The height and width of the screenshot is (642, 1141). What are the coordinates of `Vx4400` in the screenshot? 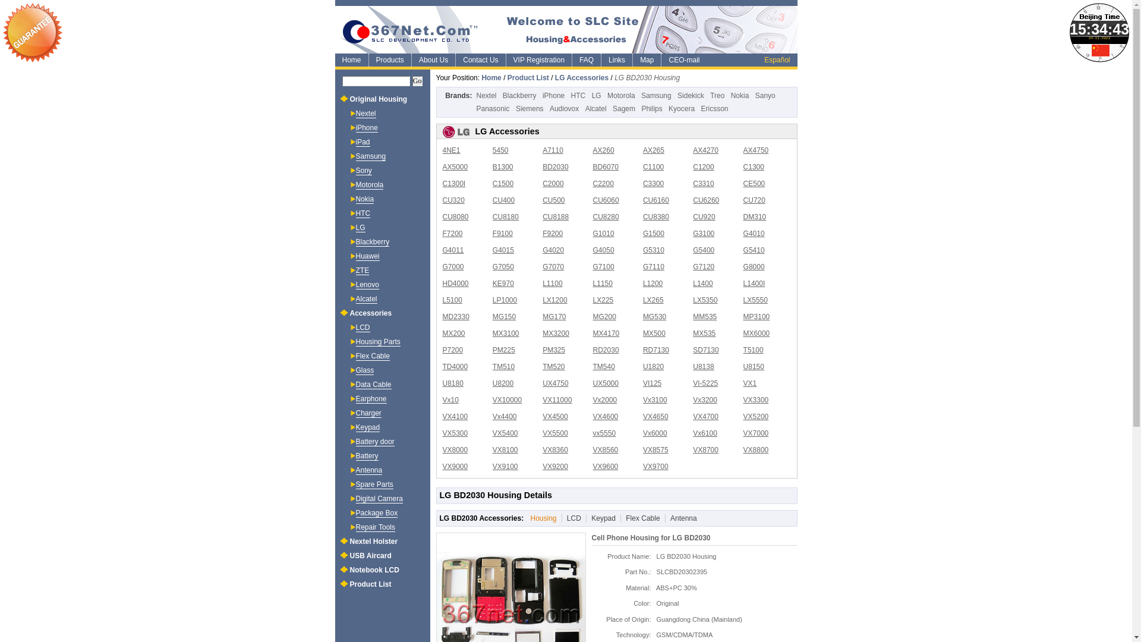 It's located at (505, 417).